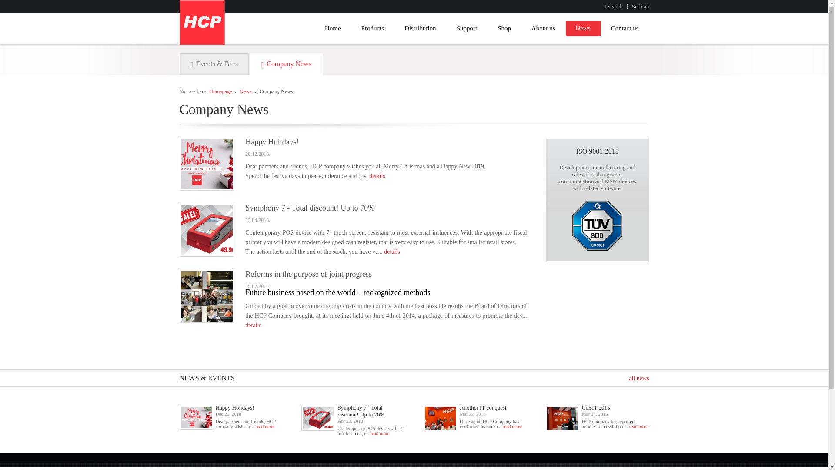  Describe the element at coordinates (377, 176) in the screenshot. I see `details` at that location.